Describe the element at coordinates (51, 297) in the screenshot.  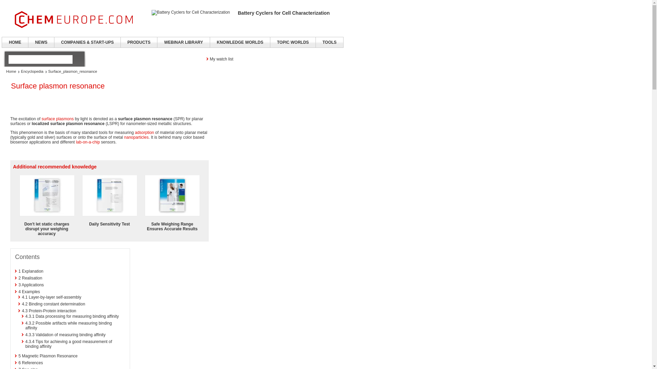
I see `4.1 Layer-by-layer self-assembly` at that location.